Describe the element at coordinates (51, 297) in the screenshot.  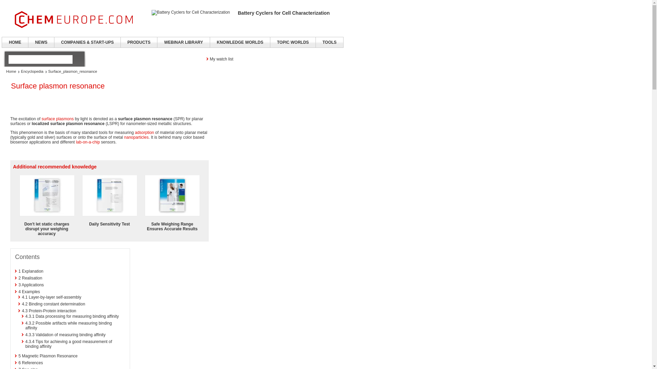
I see `4.1 Layer-by-layer self-assembly` at that location.